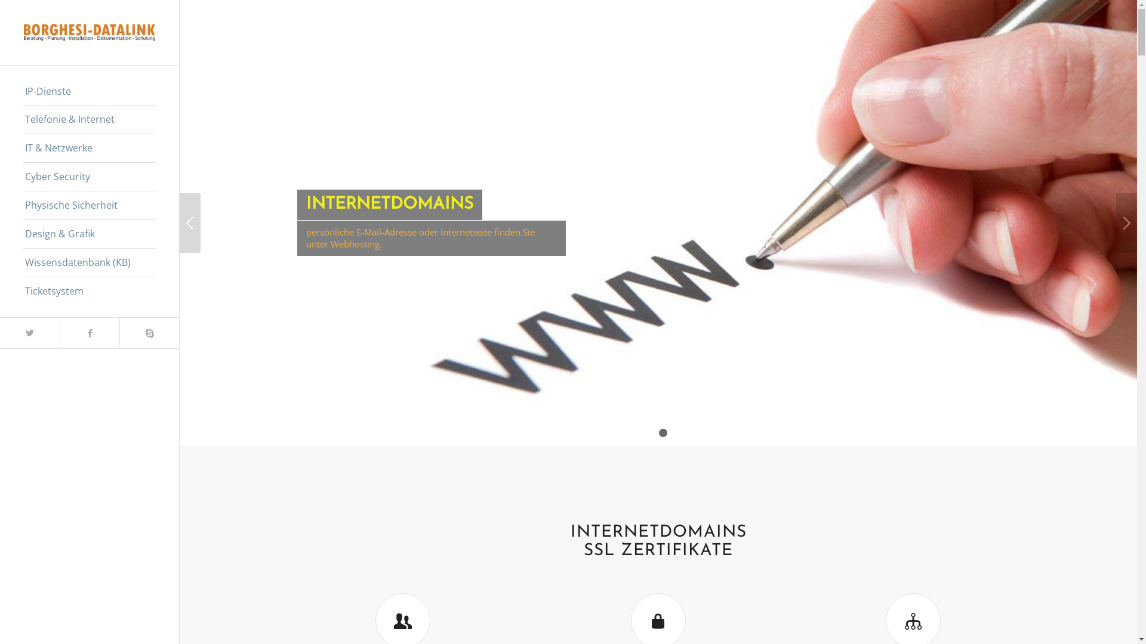 The height and width of the screenshot is (644, 1146). Describe the element at coordinates (90, 263) in the screenshot. I see `Wissensdatenbank (KB)` at that location.